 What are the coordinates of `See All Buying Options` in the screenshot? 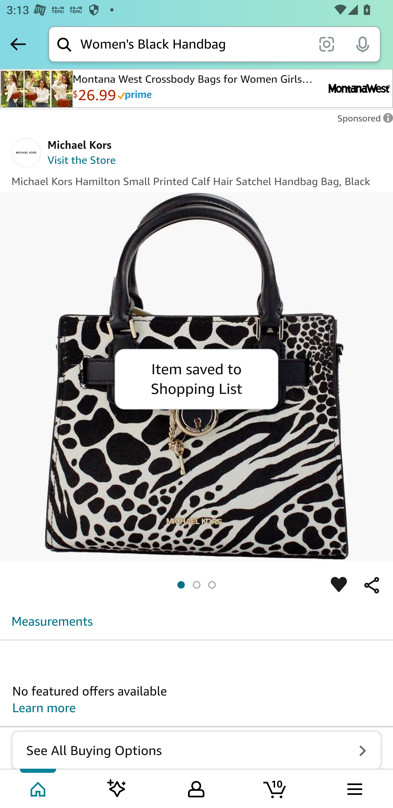 It's located at (196, 750).